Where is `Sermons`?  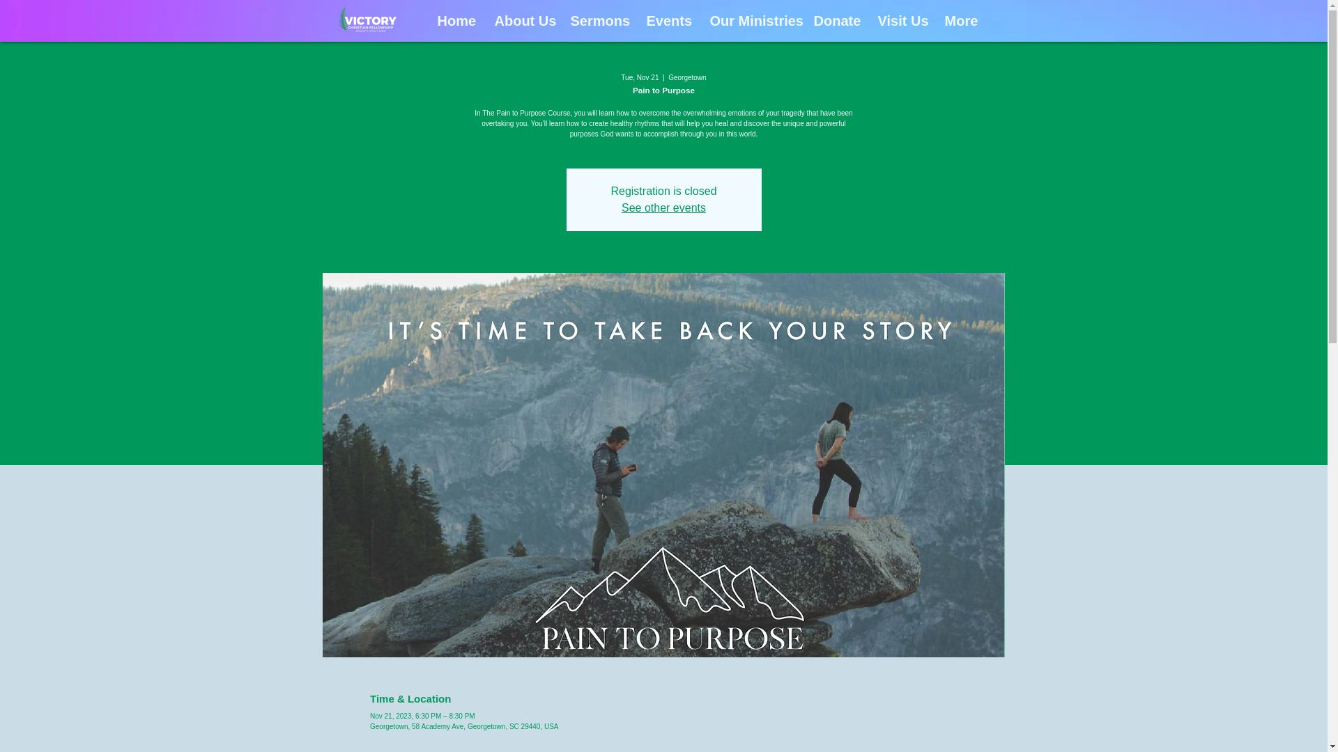 Sermons is located at coordinates (590, 21).